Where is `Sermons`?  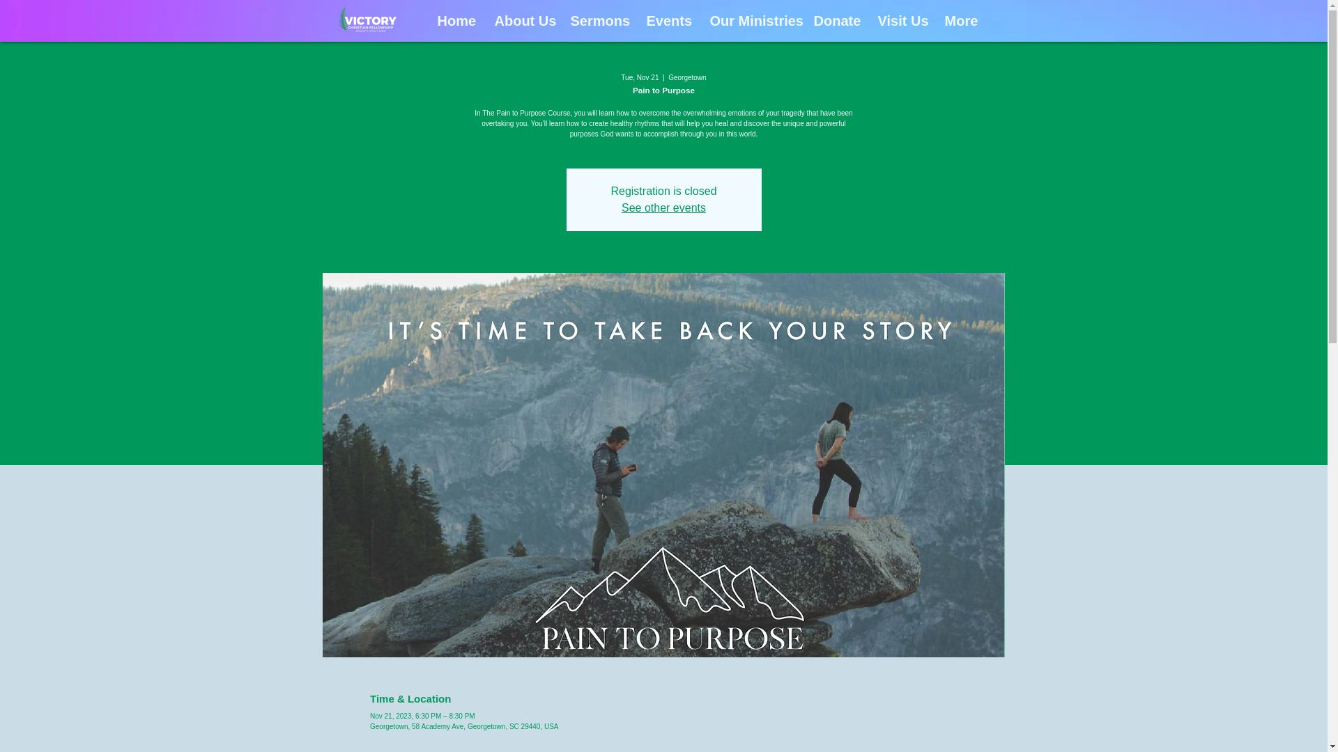 Sermons is located at coordinates (590, 21).